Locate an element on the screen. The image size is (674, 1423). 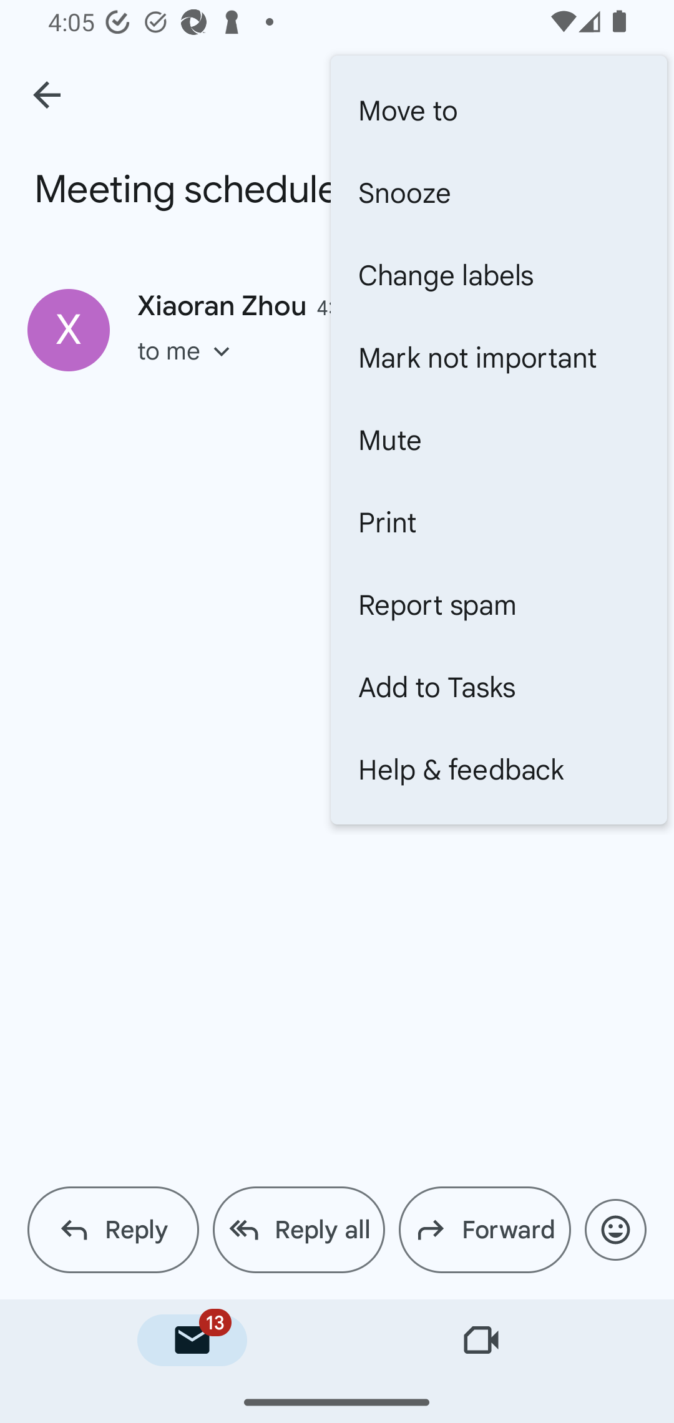
Help & feedback is located at coordinates (499, 770).